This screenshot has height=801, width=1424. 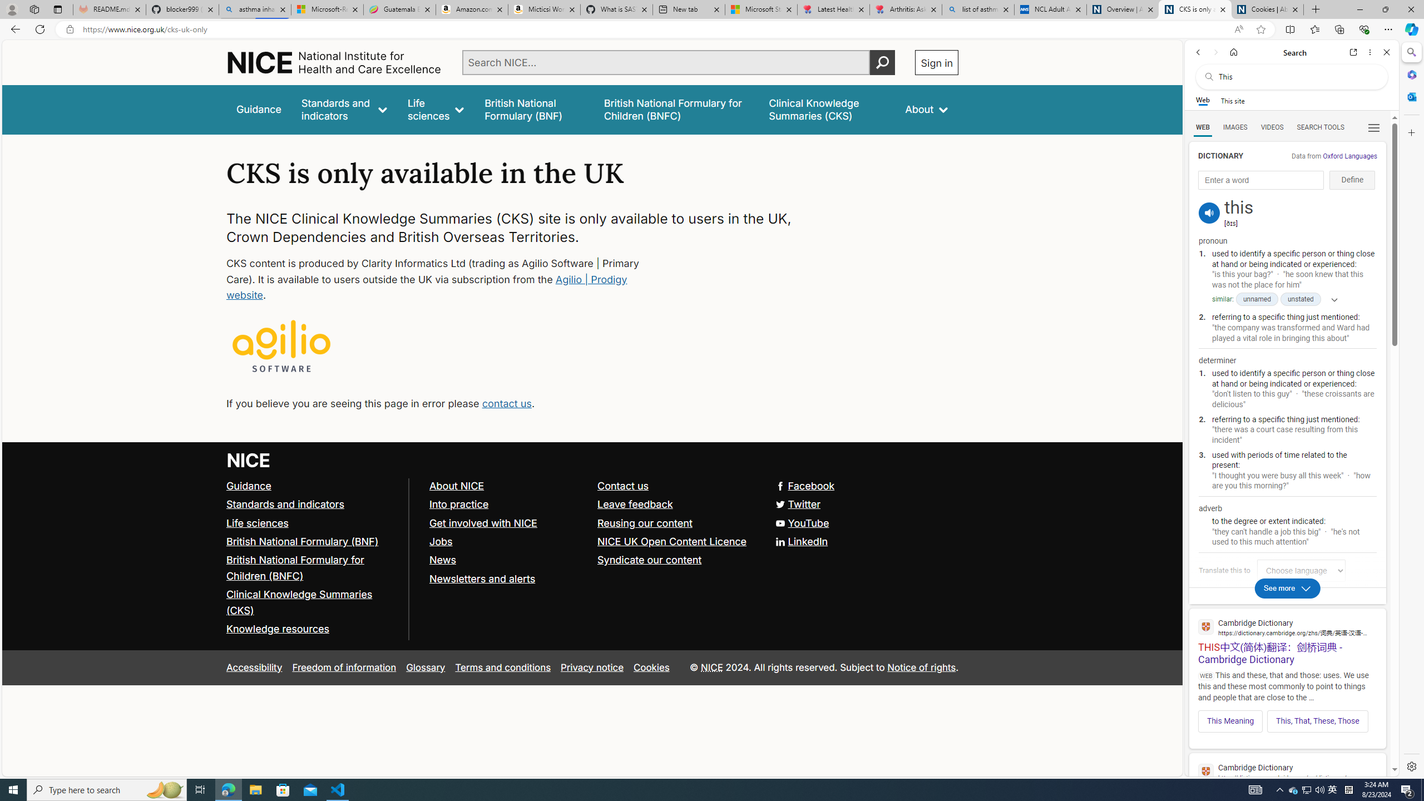 I want to click on Facebook, so click(x=592, y=486).